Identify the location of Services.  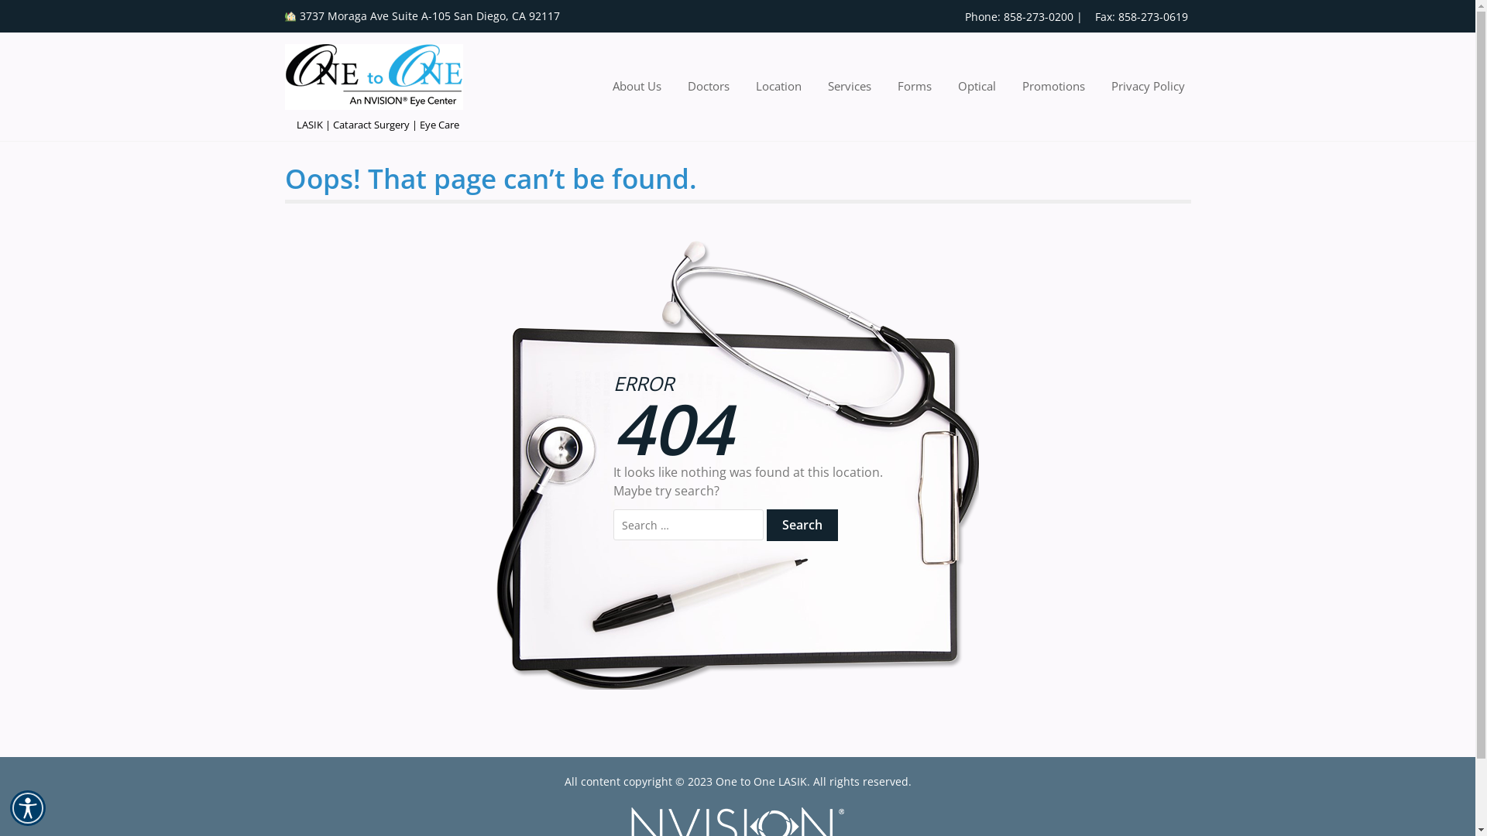
(850, 87).